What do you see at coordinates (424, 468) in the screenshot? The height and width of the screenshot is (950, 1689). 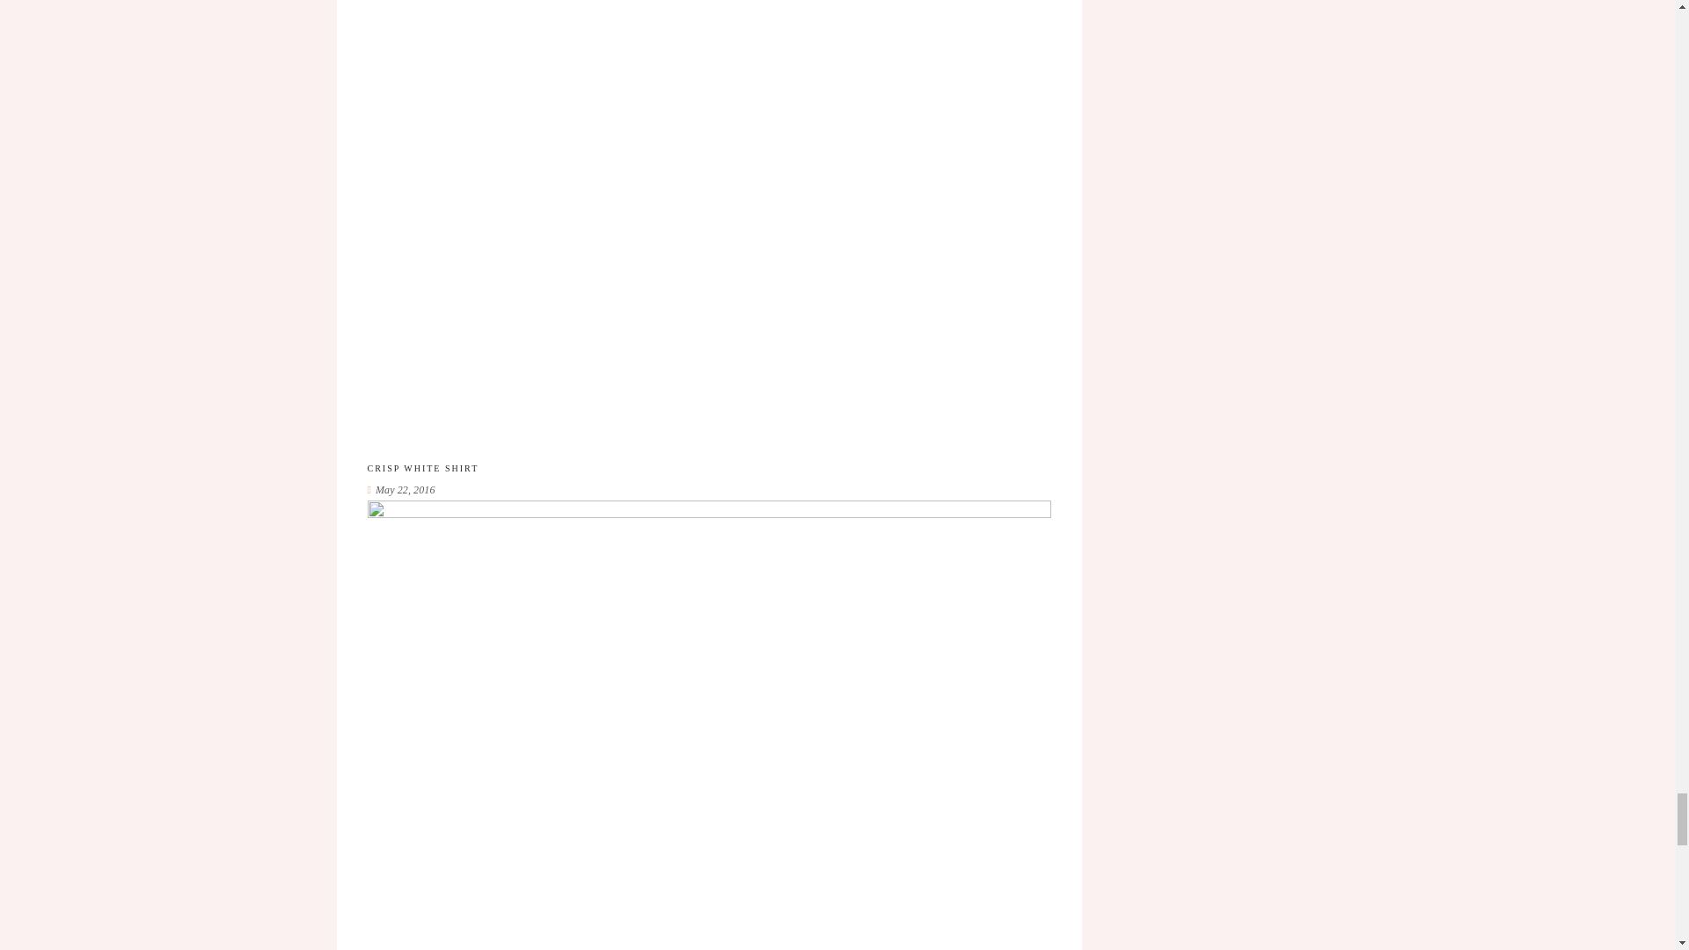 I see `CRISP WHITE SHIRT` at bounding box center [424, 468].